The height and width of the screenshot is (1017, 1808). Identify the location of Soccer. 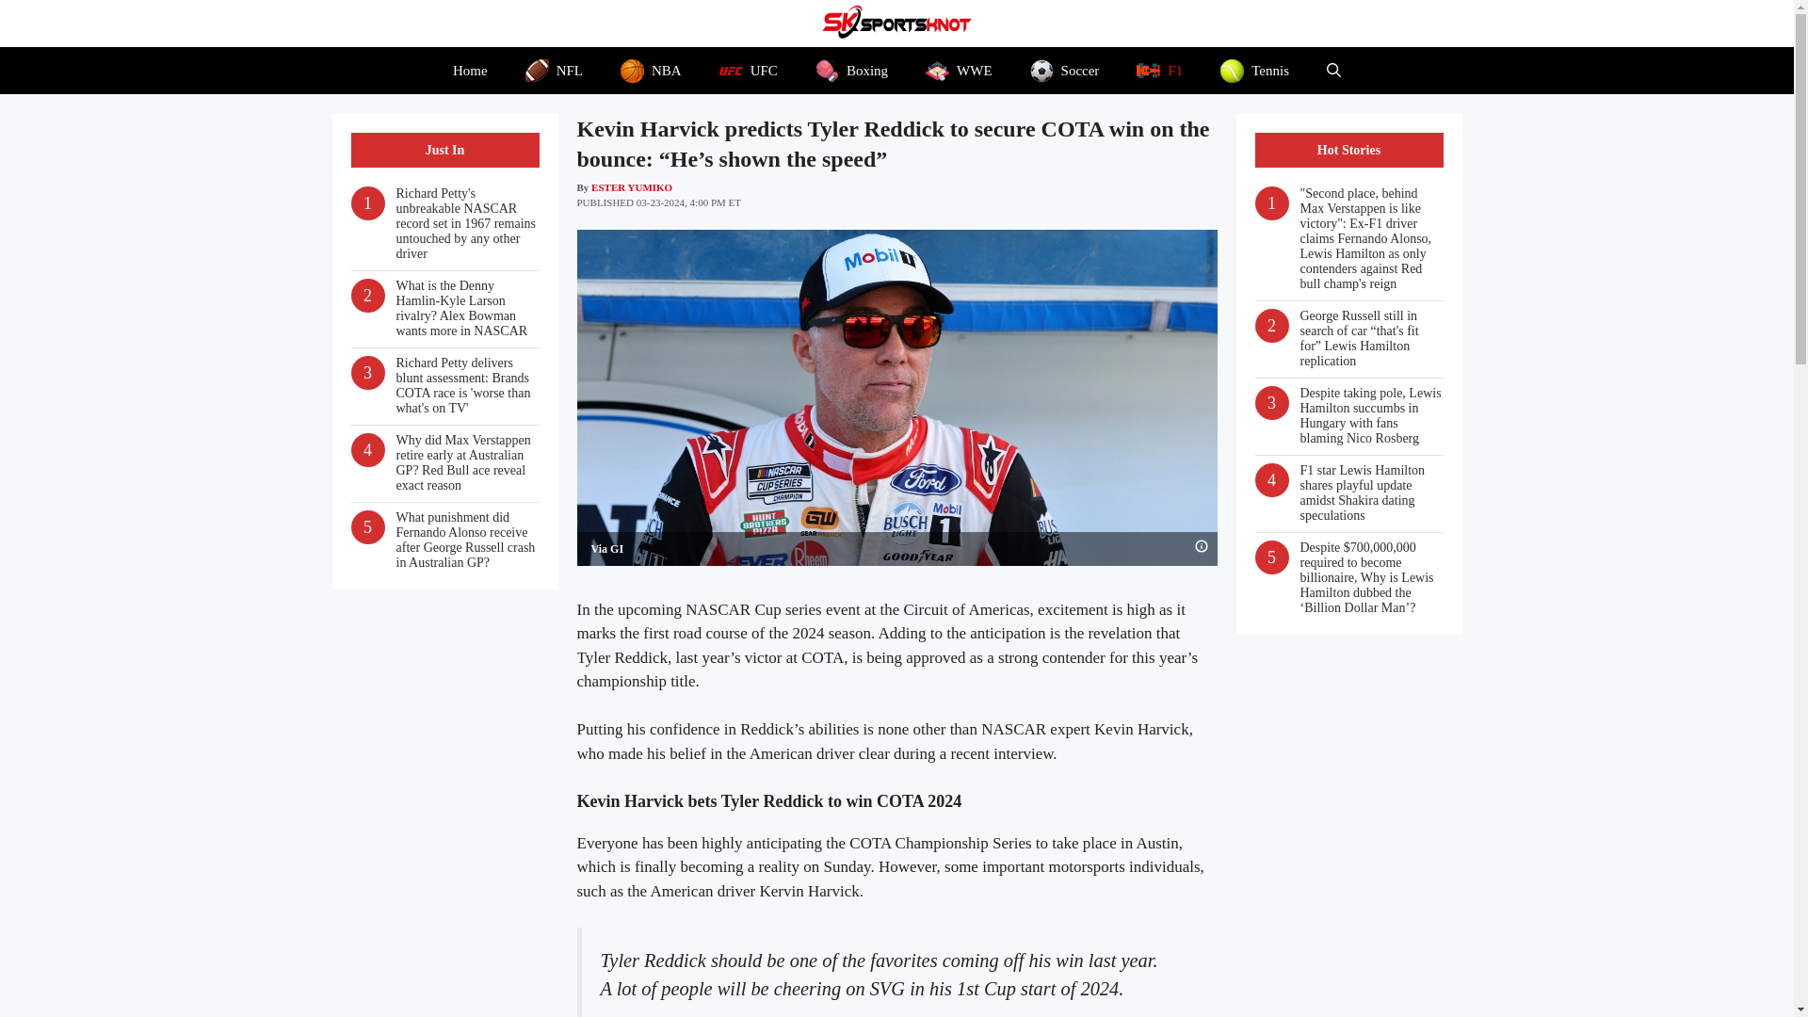
(1064, 70).